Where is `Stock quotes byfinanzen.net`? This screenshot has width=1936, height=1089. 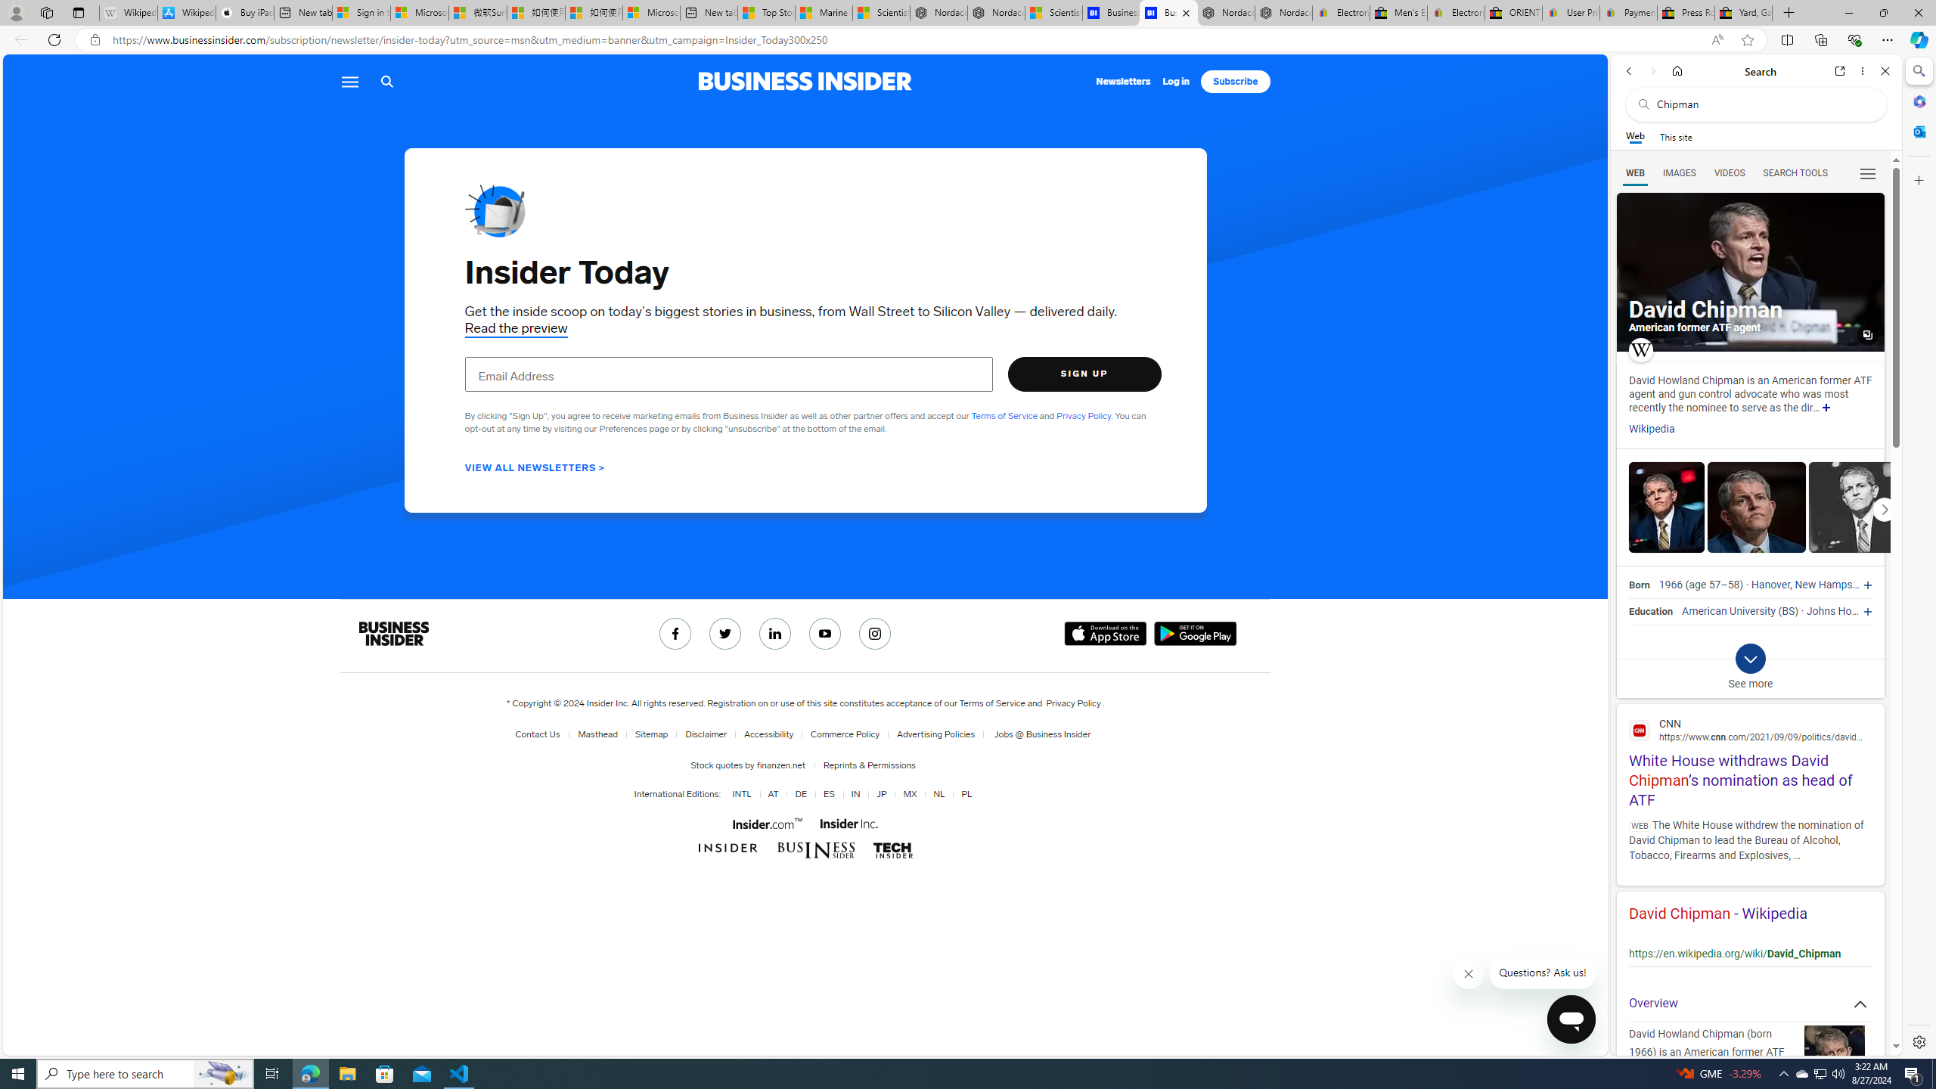
Stock quotes byfinanzen.net is located at coordinates (750, 765).